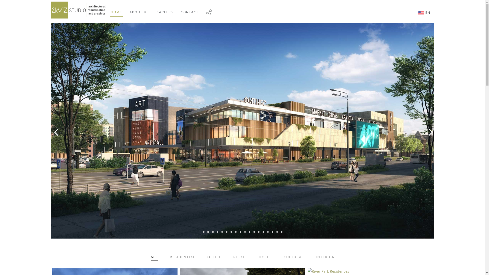 The height and width of the screenshot is (275, 489). I want to click on EN, so click(424, 9).